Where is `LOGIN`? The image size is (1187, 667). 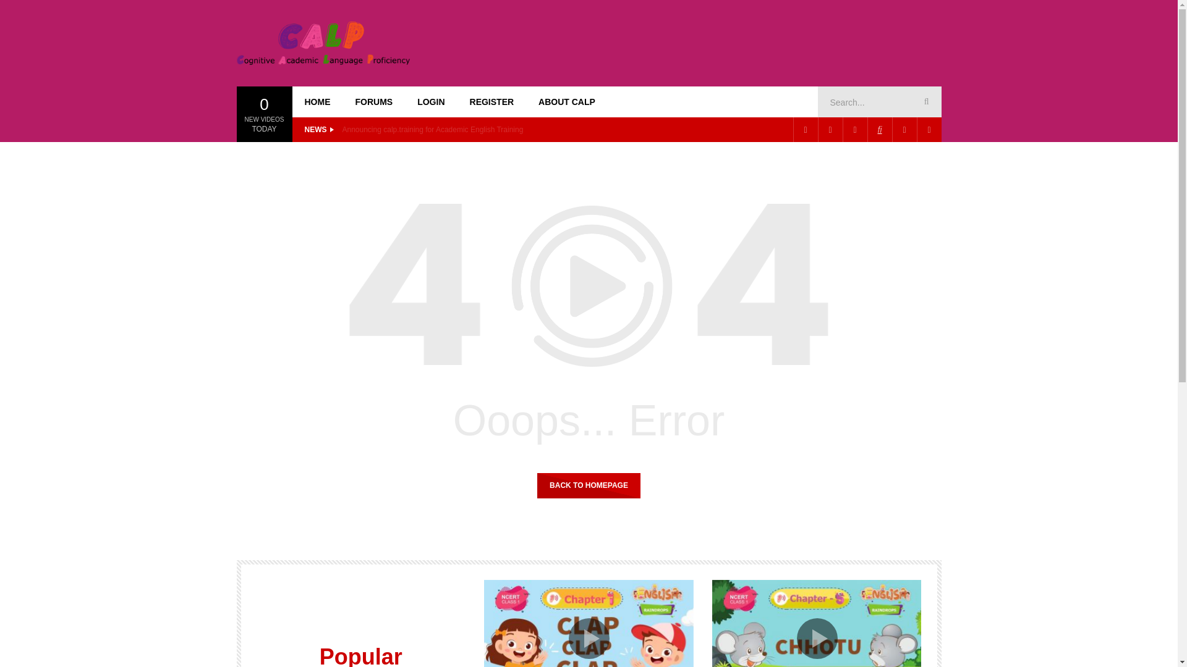 LOGIN is located at coordinates (430, 102).